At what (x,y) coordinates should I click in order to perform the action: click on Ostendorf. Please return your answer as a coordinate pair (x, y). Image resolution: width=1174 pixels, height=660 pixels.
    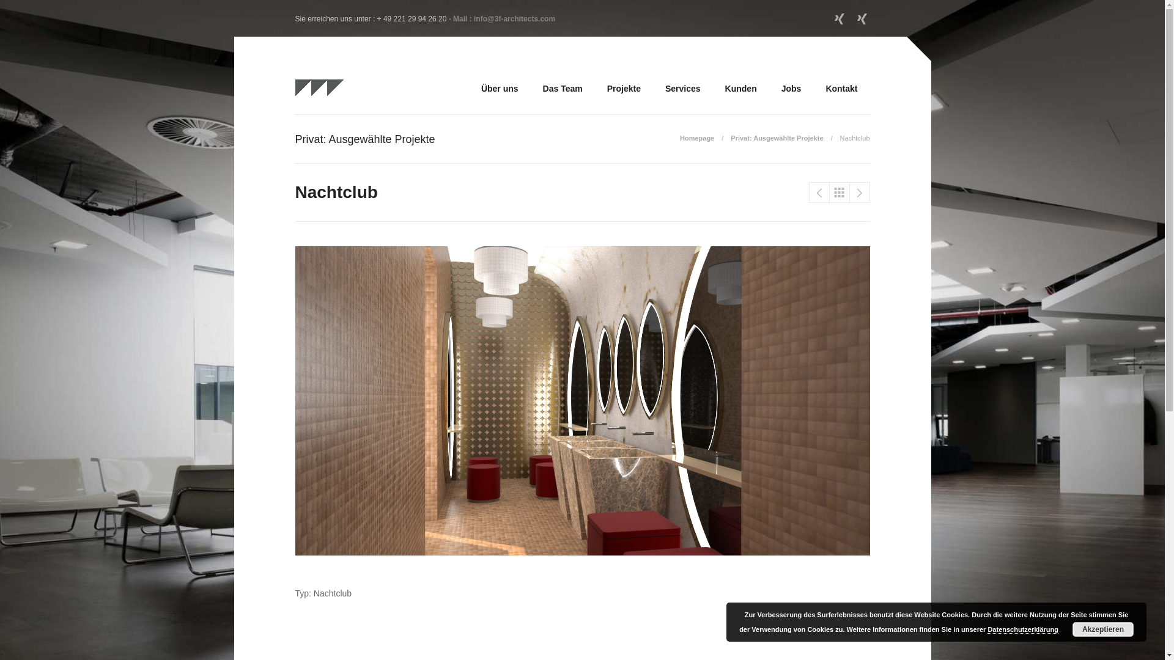
    Looking at the image, I should click on (859, 193).